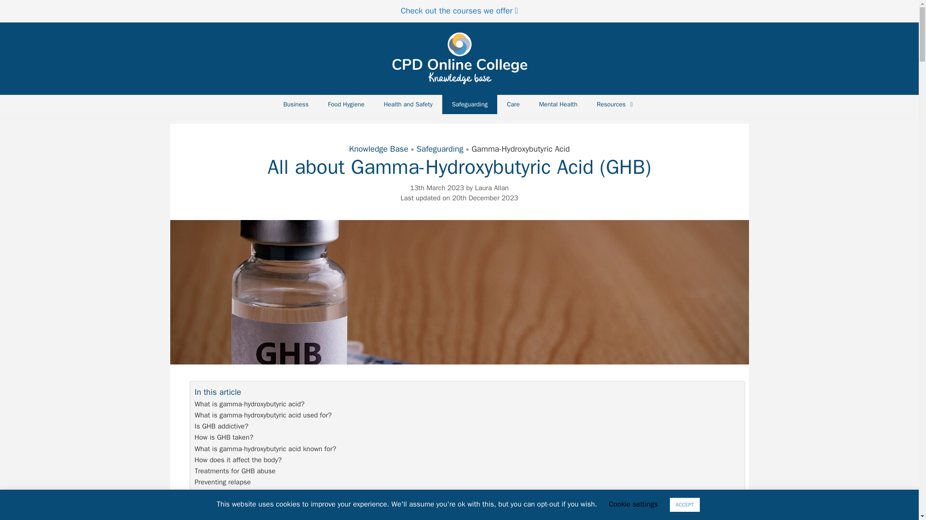 The width and height of the screenshot is (926, 520). Describe the element at coordinates (238, 459) in the screenshot. I see `How does it affect the body? ` at that location.